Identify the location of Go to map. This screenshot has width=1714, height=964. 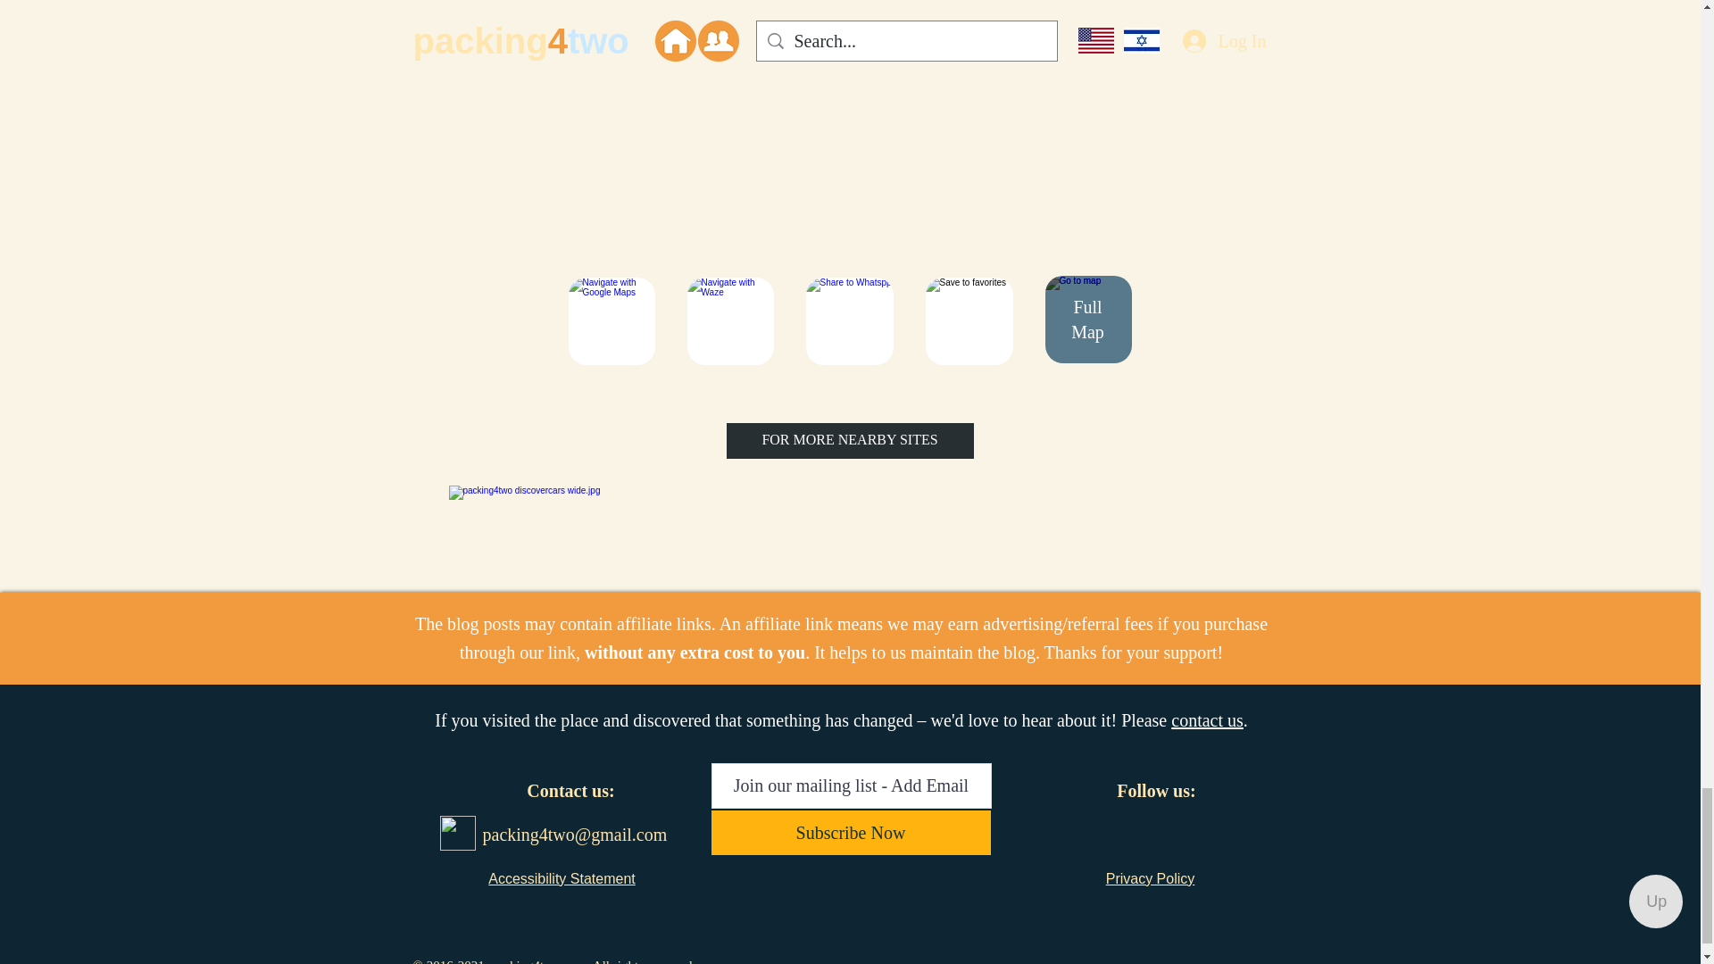
(1087, 320).